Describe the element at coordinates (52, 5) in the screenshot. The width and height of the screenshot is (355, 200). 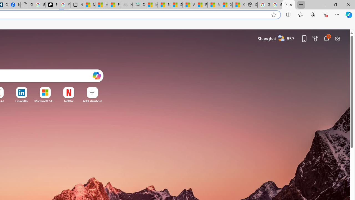
I see `Be Smart | creating Science videos | Patreon` at that location.